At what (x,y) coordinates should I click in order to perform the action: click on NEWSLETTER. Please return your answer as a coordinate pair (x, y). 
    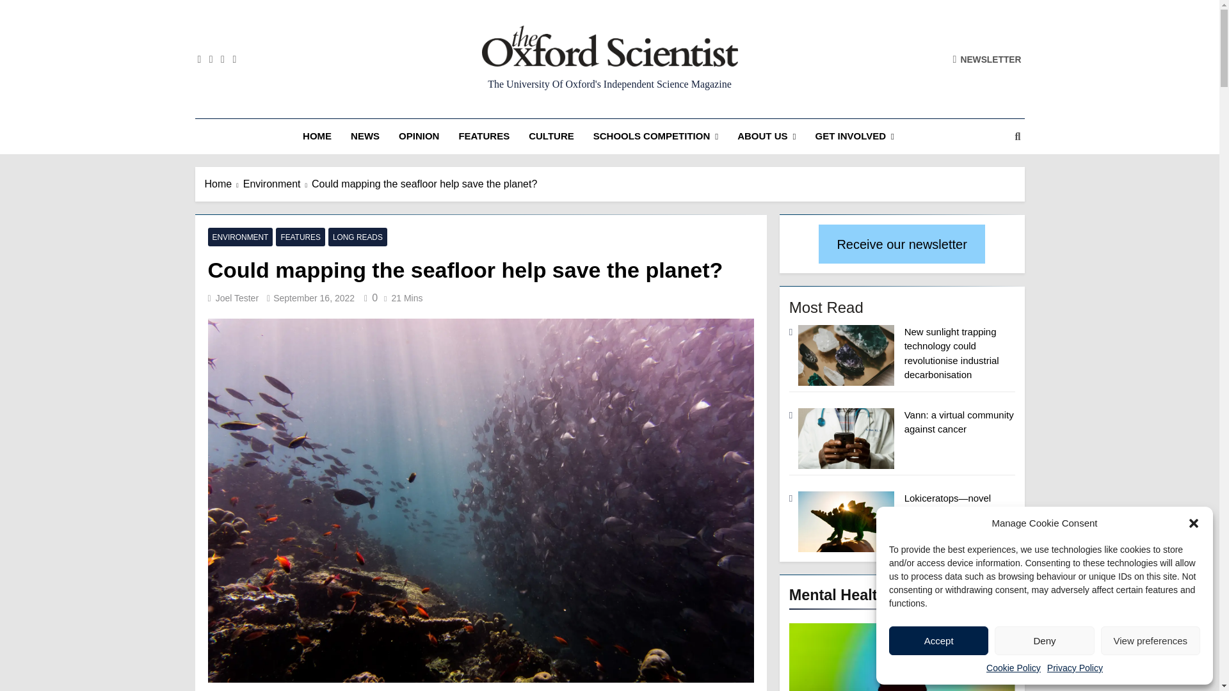
    Looking at the image, I should click on (987, 59).